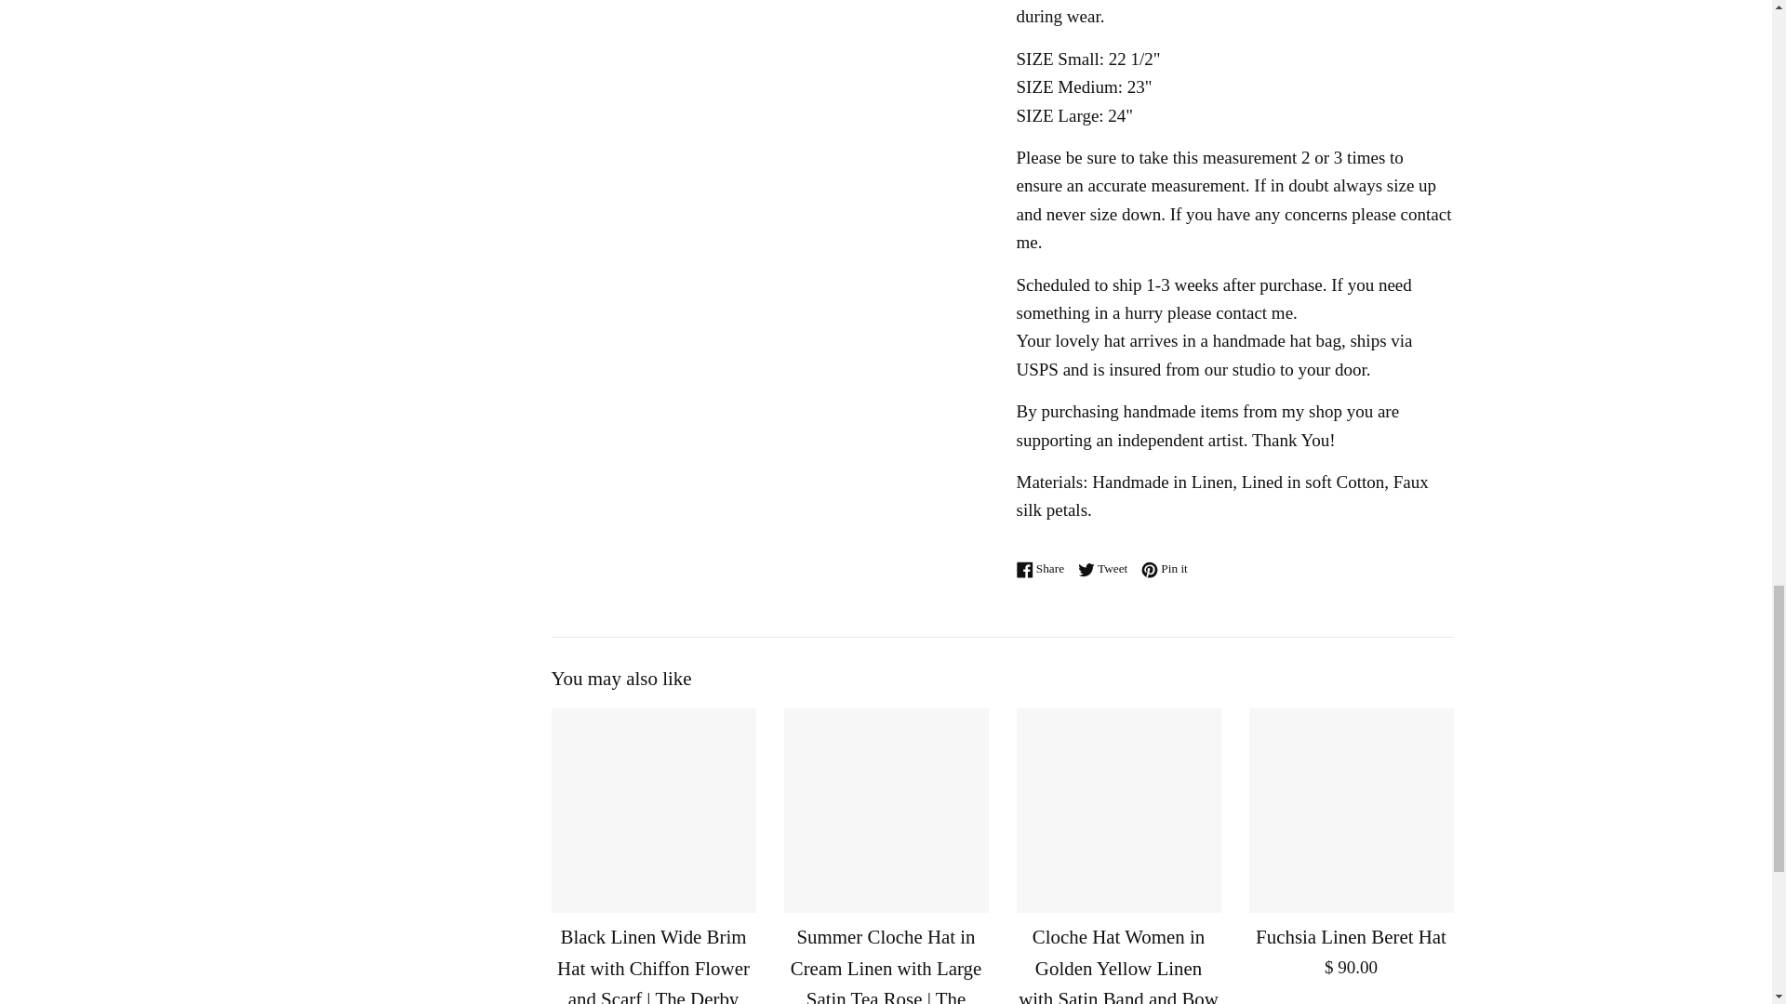 The width and height of the screenshot is (1786, 1004). Describe the element at coordinates (1107, 568) in the screenshot. I see `Tweet on Twitter` at that location.